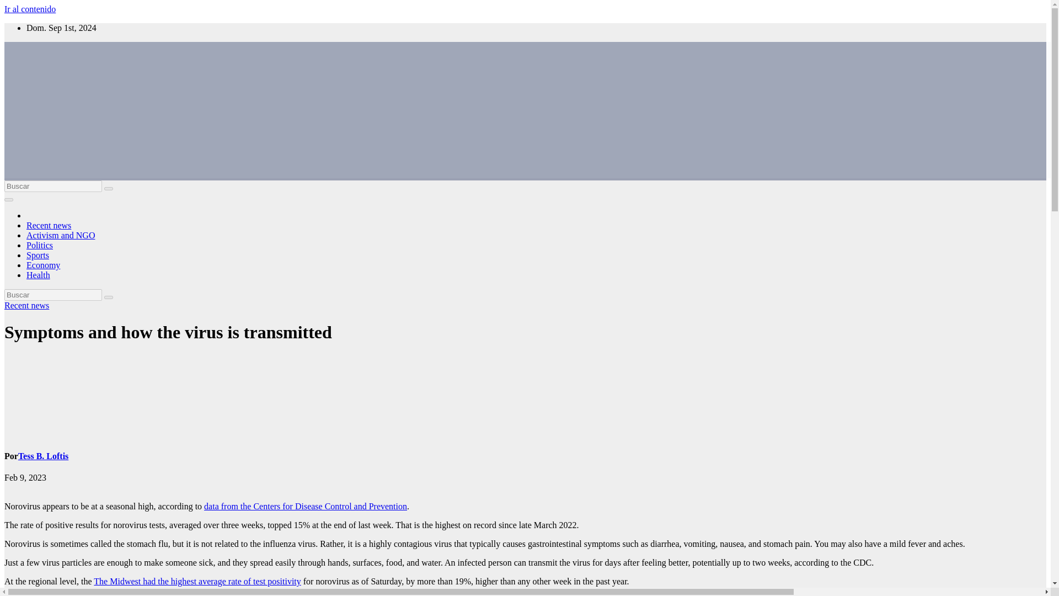 This screenshot has width=1059, height=596. Describe the element at coordinates (168, 332) in the screenshot. I see `Symptoms and how the virus is transmitted` at that location.